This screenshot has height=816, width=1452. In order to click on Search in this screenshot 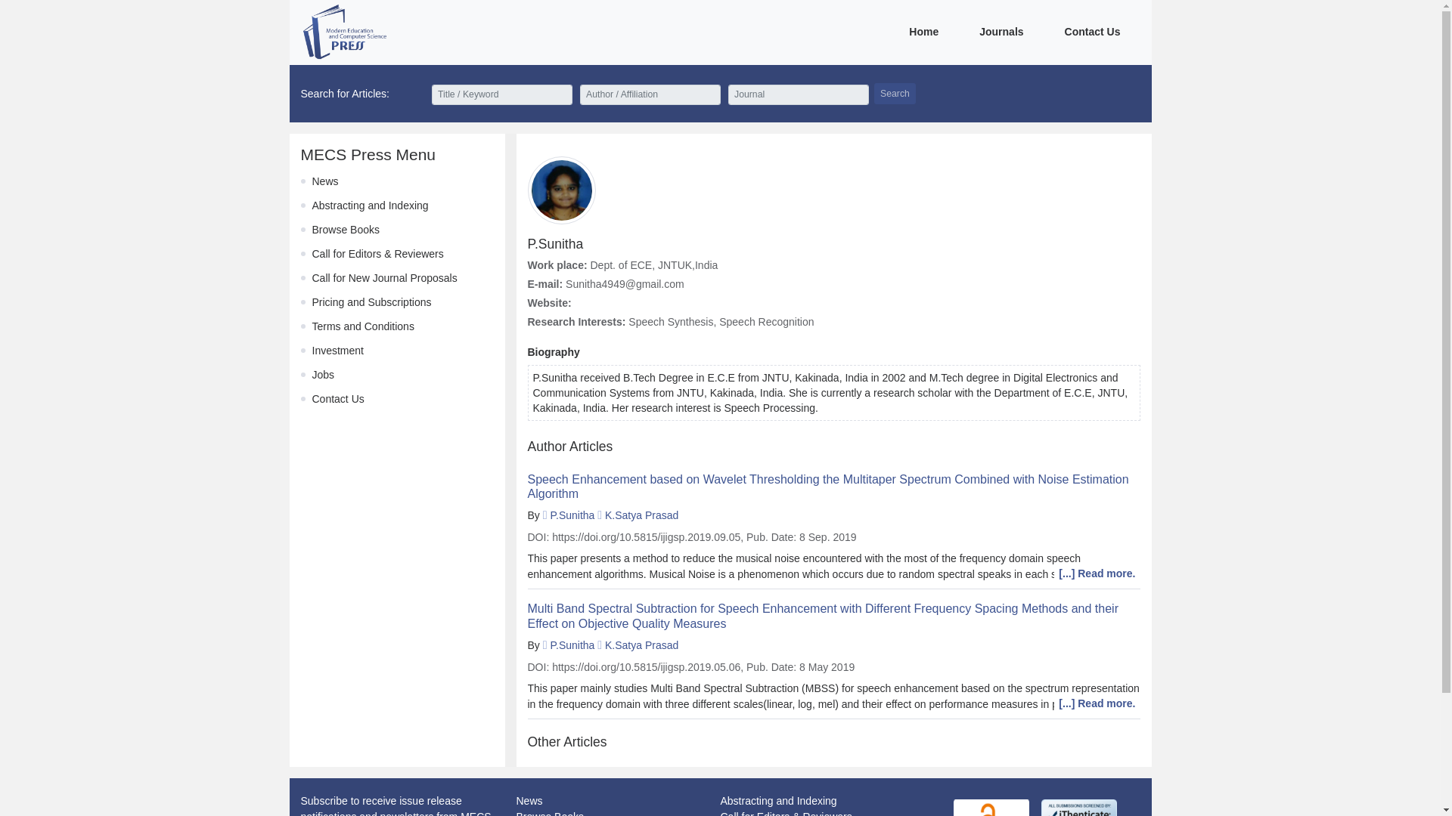, I will do `click(895, 94)`.